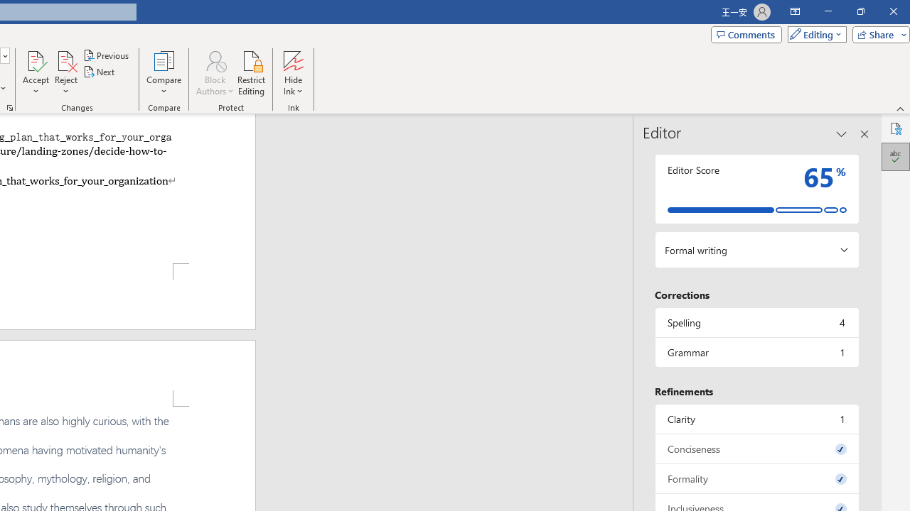  What do you see at coordinates (756, 478) in the screenshot?
I see `Formality, 0 issues. Press space or enter to review items.` at bounding box center [756, 478].